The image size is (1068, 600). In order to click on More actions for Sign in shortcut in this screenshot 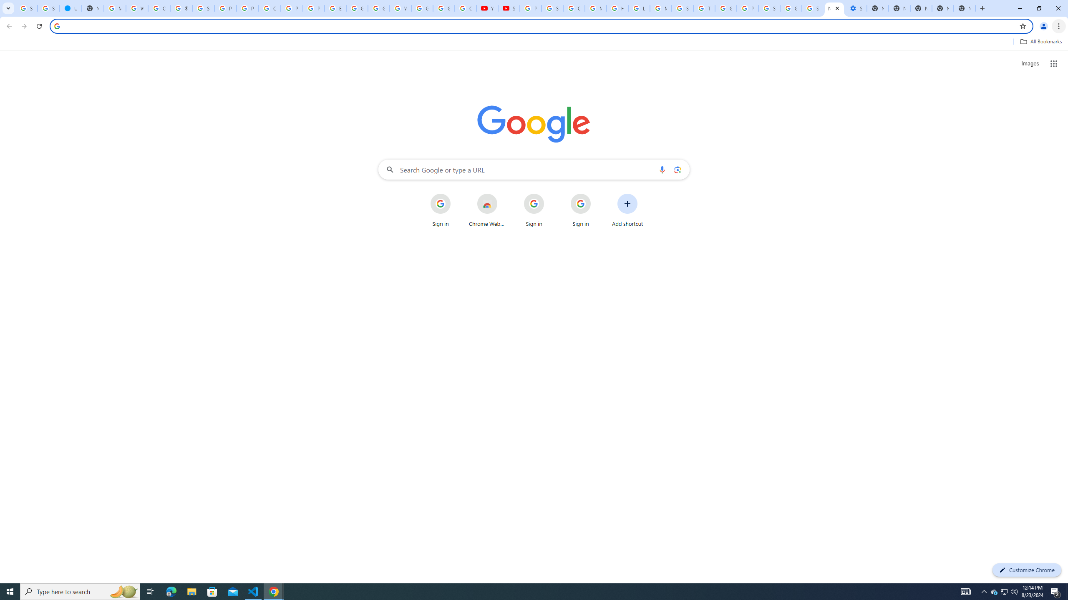, I will do `click(597, 194)`.